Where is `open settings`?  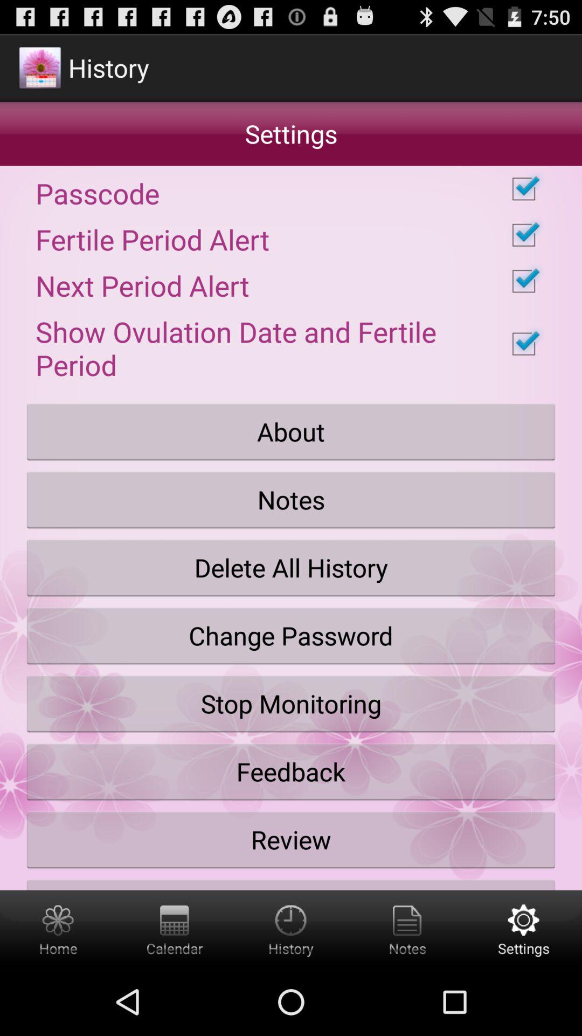
open settings is located at coordinates (524, 929).